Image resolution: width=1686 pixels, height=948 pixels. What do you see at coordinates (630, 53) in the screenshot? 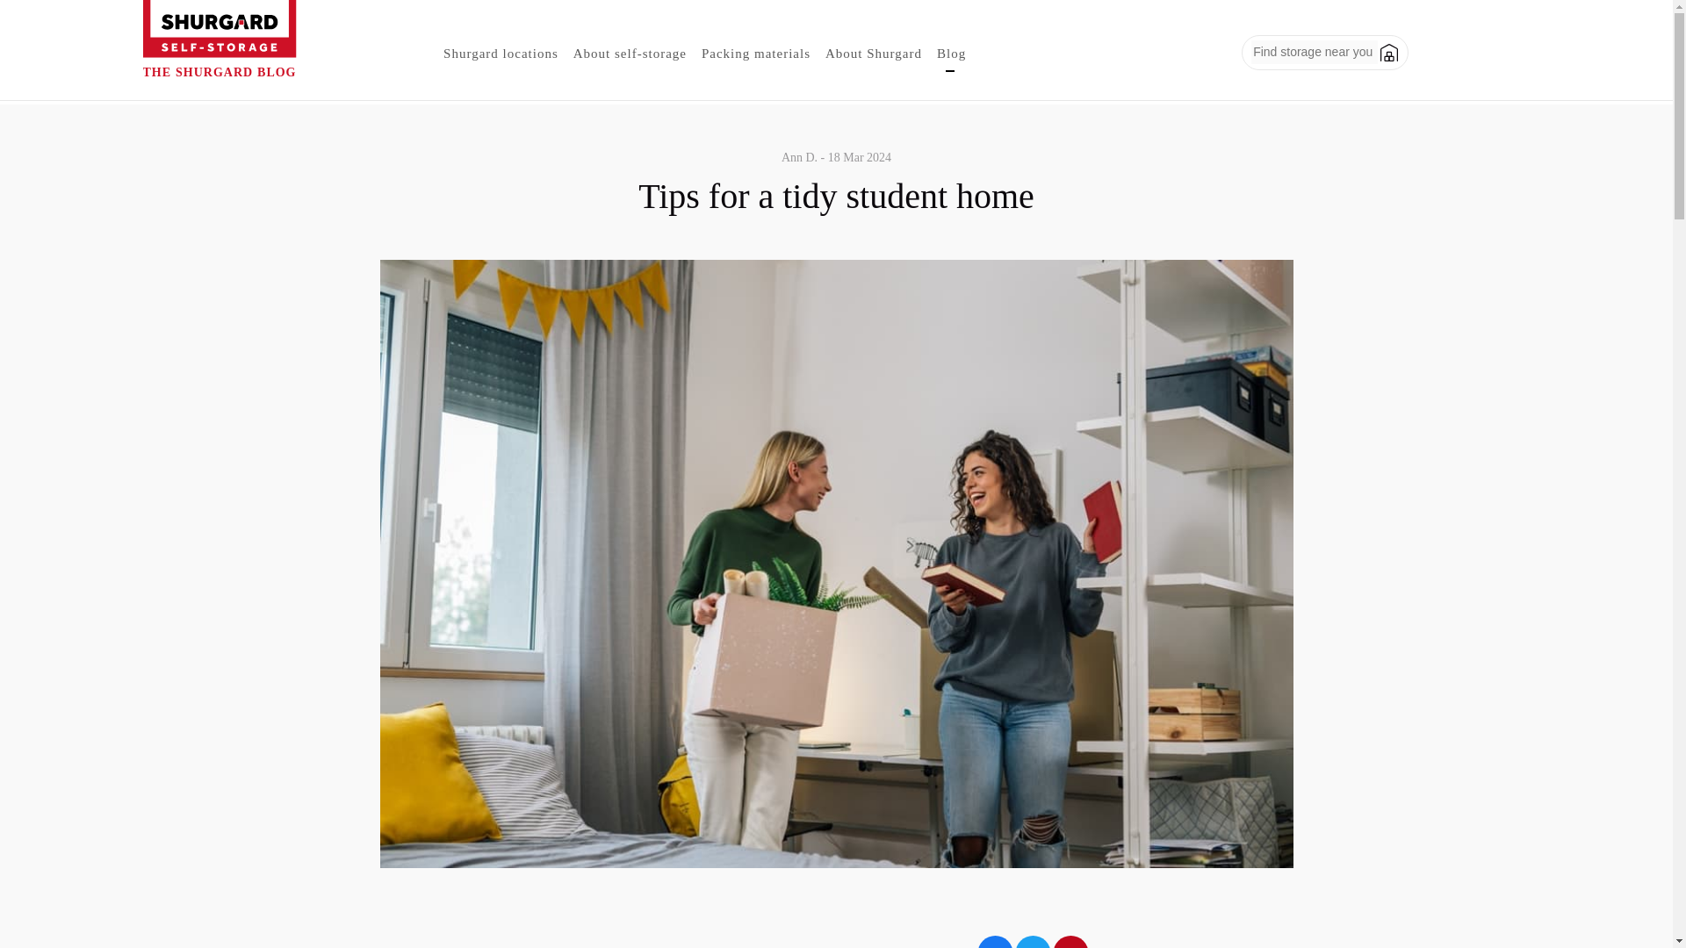
I see `About self-storage` at bounding box center [630, 53].